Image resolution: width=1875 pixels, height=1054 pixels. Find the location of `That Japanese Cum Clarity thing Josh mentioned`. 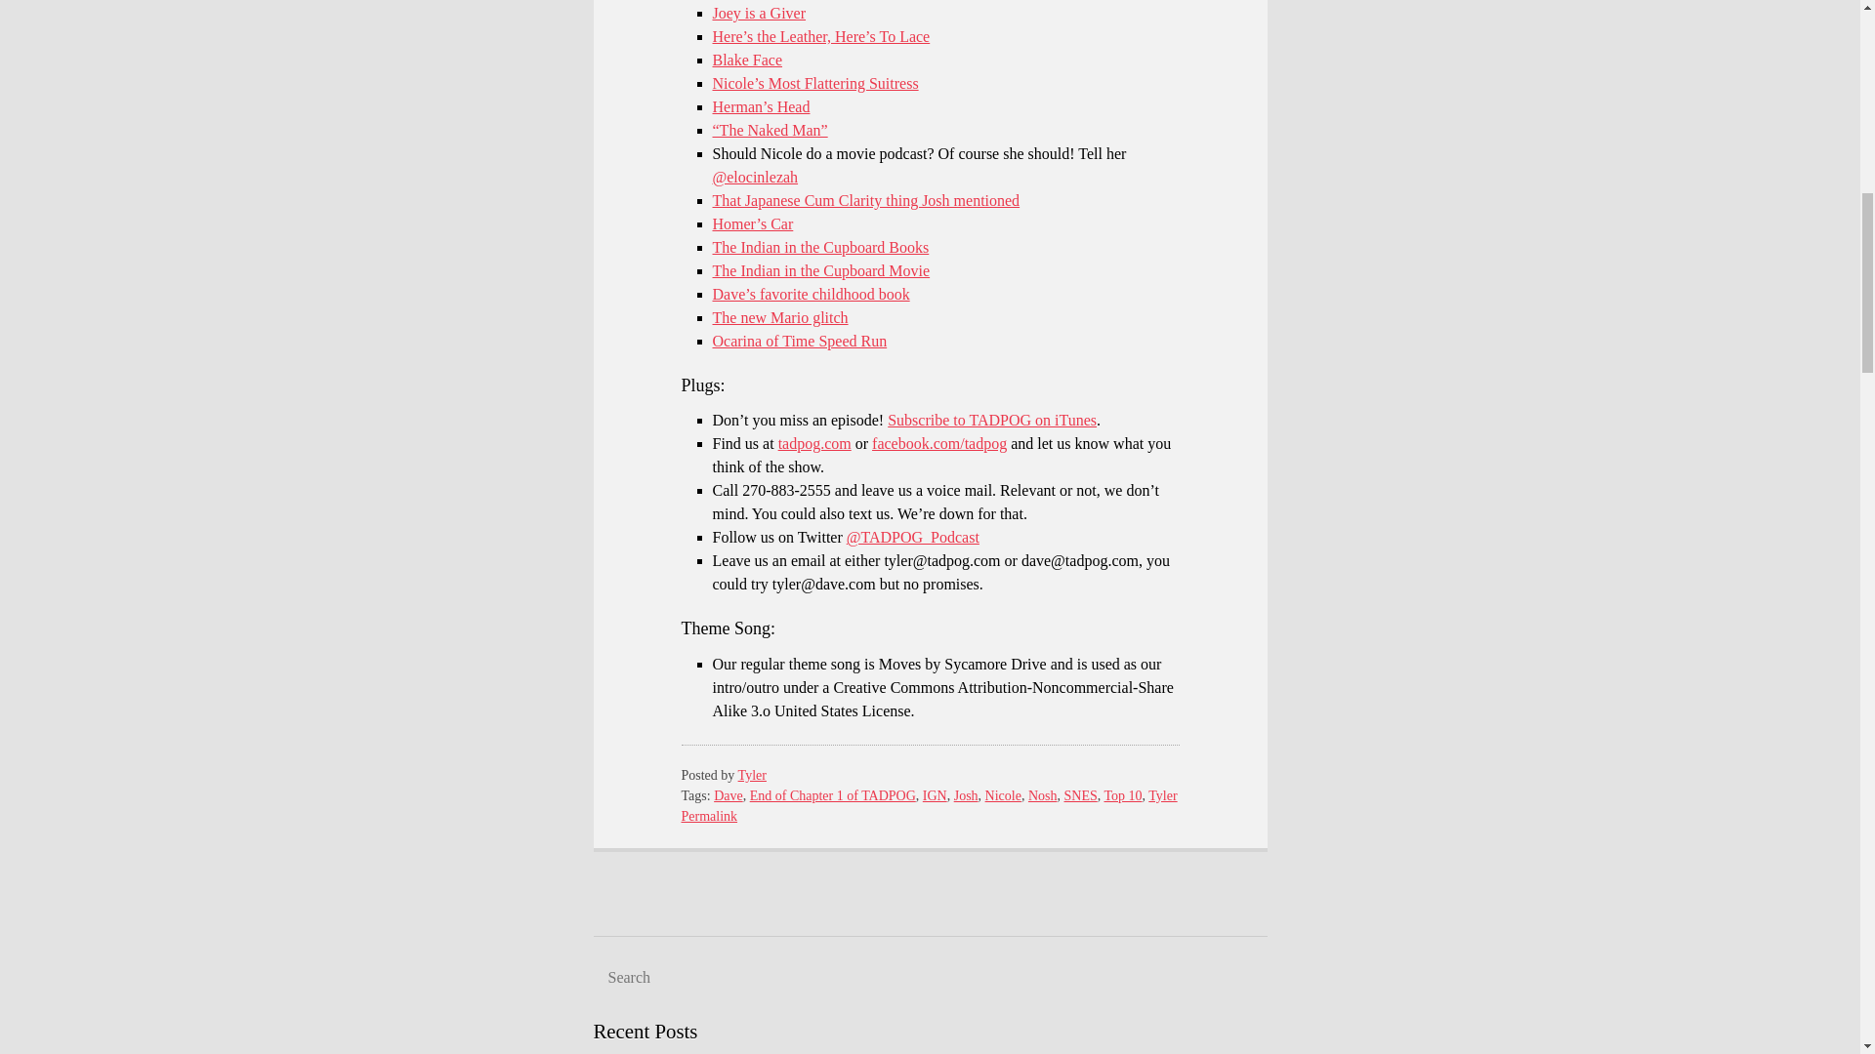

That Japanese Cum Clarity thing Josh mentioned is located at coordinates (865, 199).